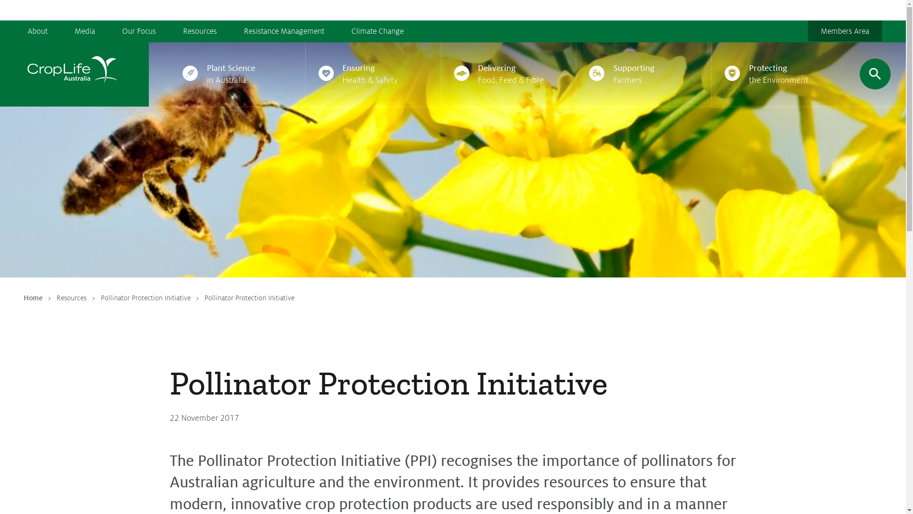 The image size is (913, 514). Describe the element at coordinates (644, 74) in the screenshot. I see `Supporting
Farmers` at that location.